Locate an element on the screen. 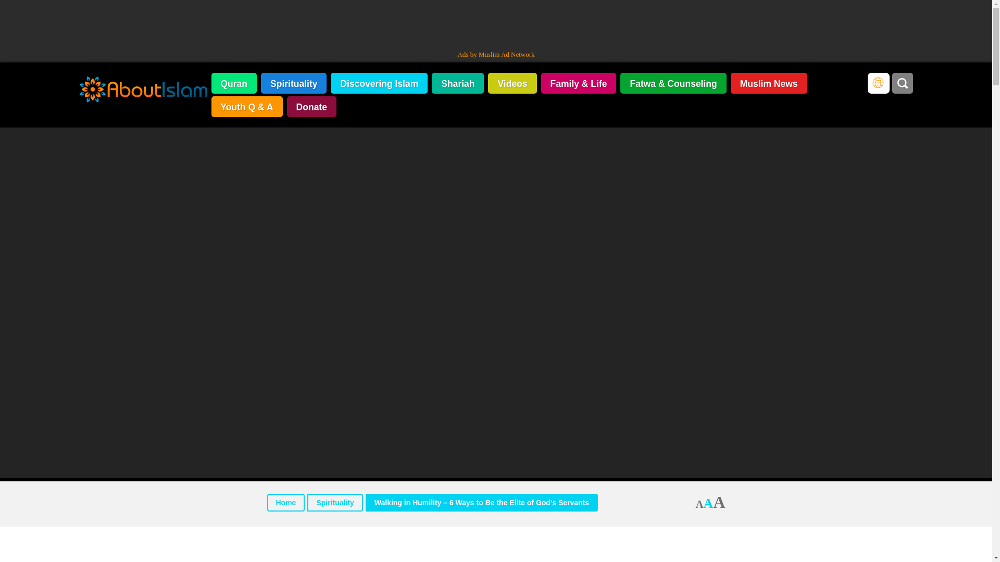 The image size is (1000, 562). Home is located at coordinates (285, 503).